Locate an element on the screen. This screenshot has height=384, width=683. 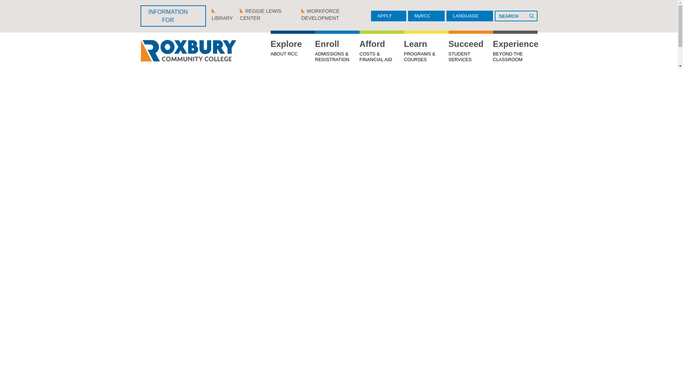
LANGUAGE is located at coordinates (470, 16).